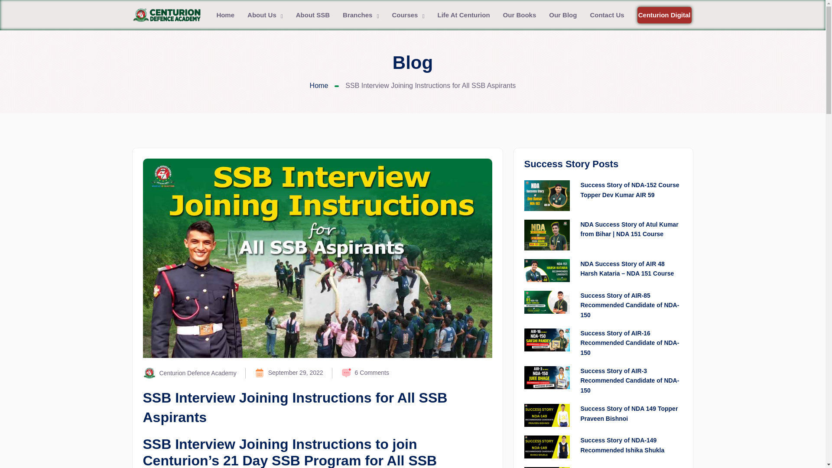  I want to click on Contact Us, so click(607, 15).